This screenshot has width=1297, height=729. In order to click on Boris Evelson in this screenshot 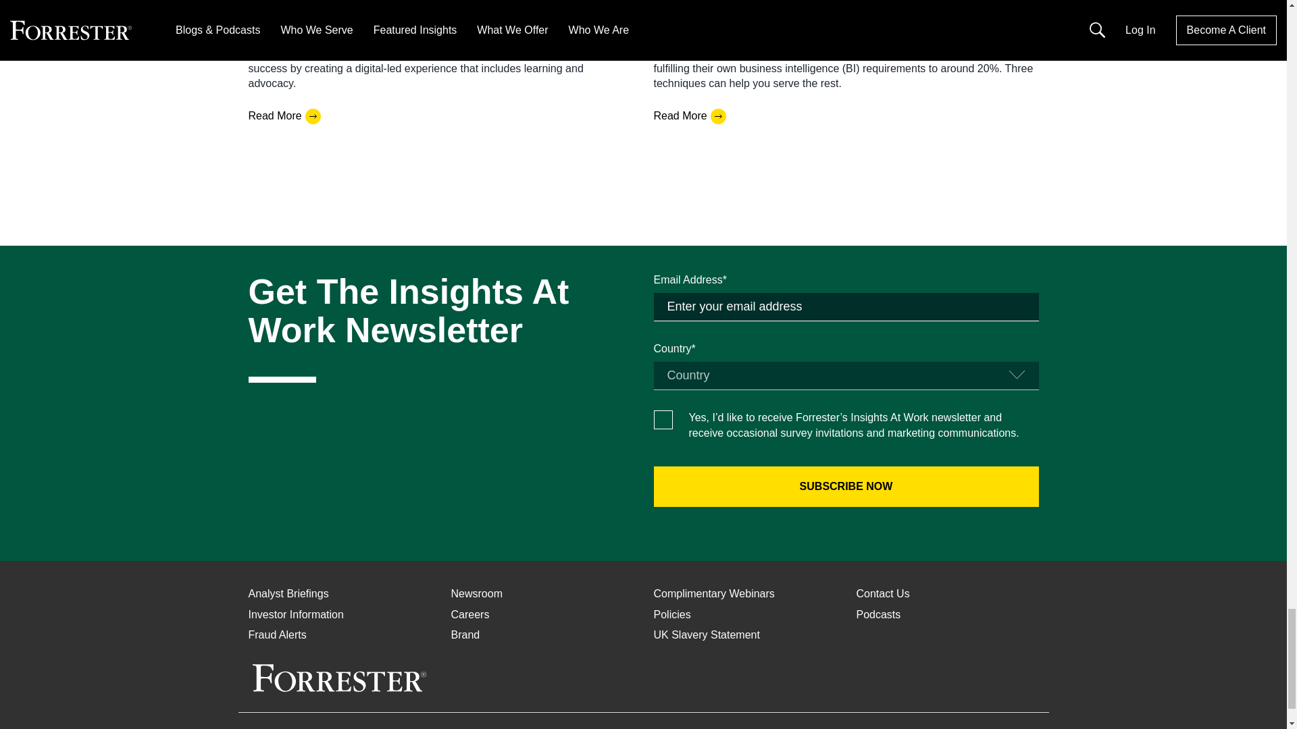, I will do `click(686, 3)`.